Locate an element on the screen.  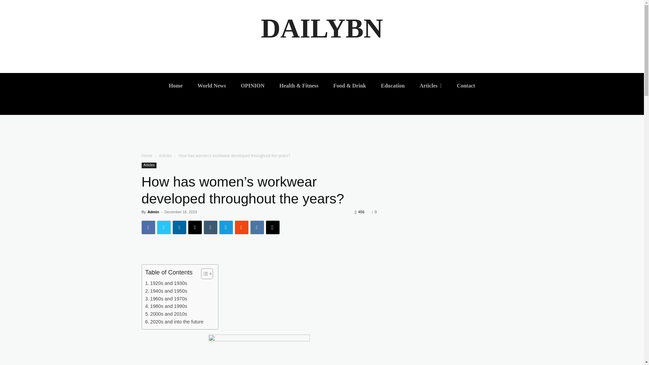
Home is located at coordinates (176, 86).